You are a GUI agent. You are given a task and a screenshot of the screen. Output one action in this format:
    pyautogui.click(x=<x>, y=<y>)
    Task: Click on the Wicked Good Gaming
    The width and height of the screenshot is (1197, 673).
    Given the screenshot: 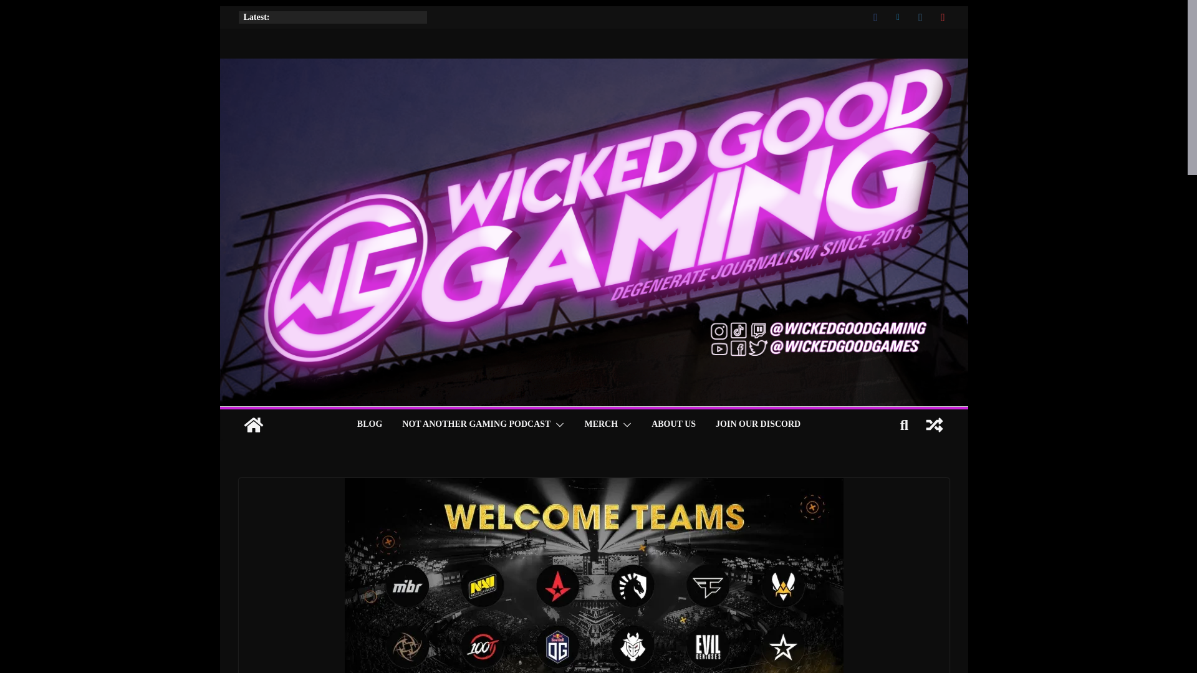 What is the action you would take?
    pyautogui.click(x=593, y=67)
    